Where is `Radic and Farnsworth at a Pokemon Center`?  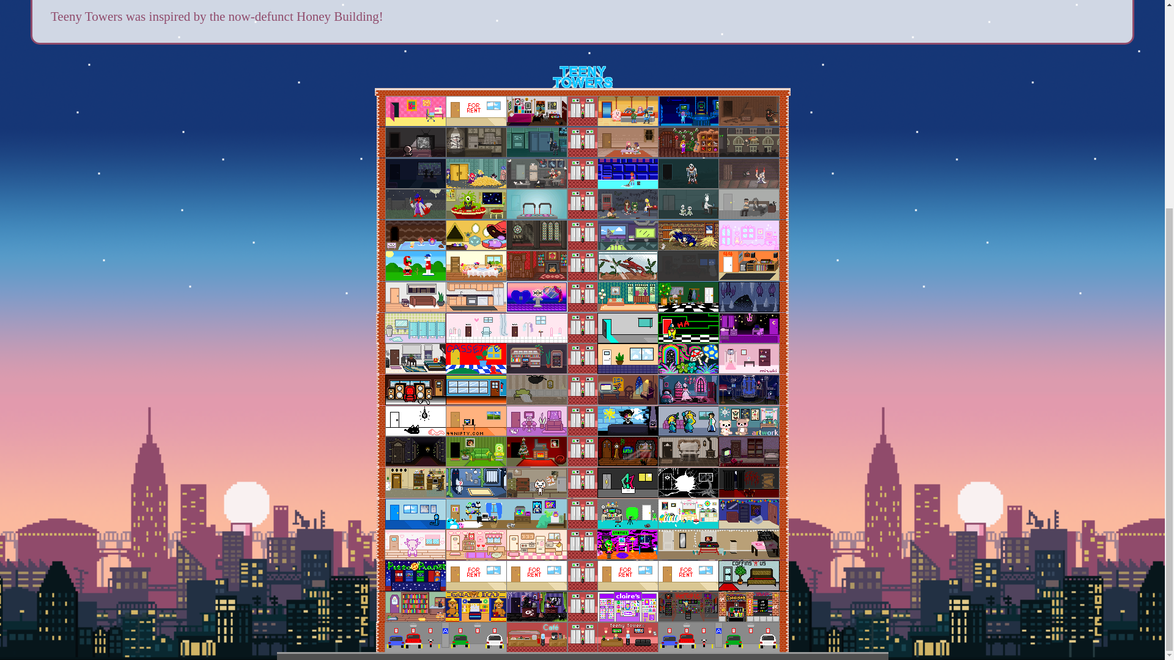 Radic and Farnsworth at a Pokemon Center is located at coordinates (628, 111).